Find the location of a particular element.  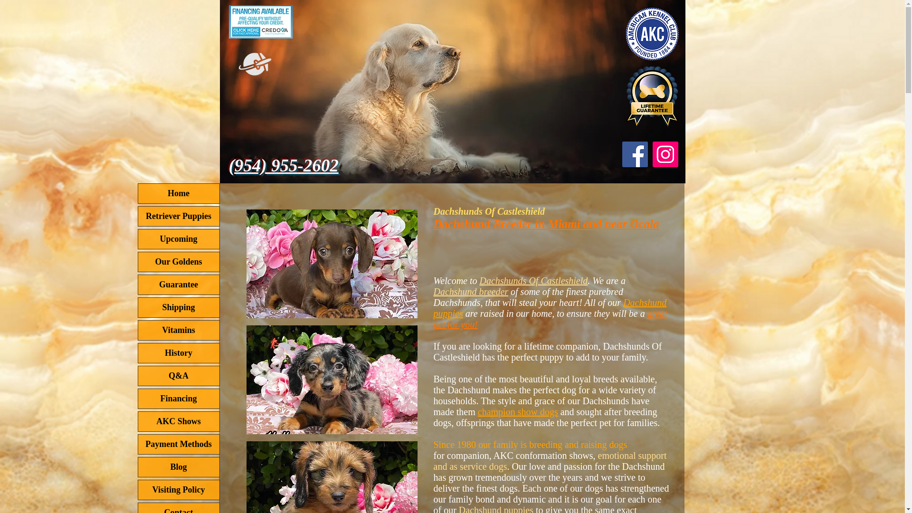

Dachshund puppies is located at coordinates (550, 308).